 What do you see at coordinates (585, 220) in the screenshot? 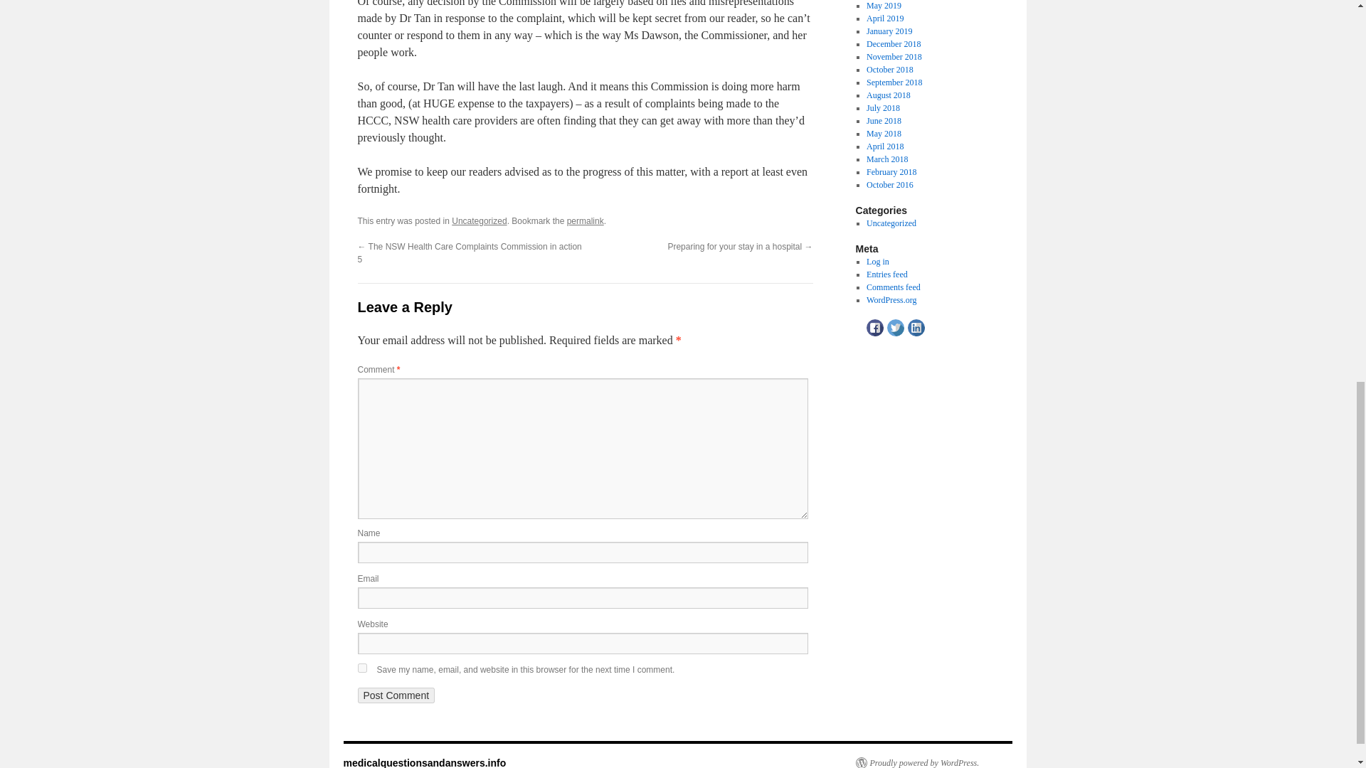
I see `permalink` at bounding box center [585, 220].